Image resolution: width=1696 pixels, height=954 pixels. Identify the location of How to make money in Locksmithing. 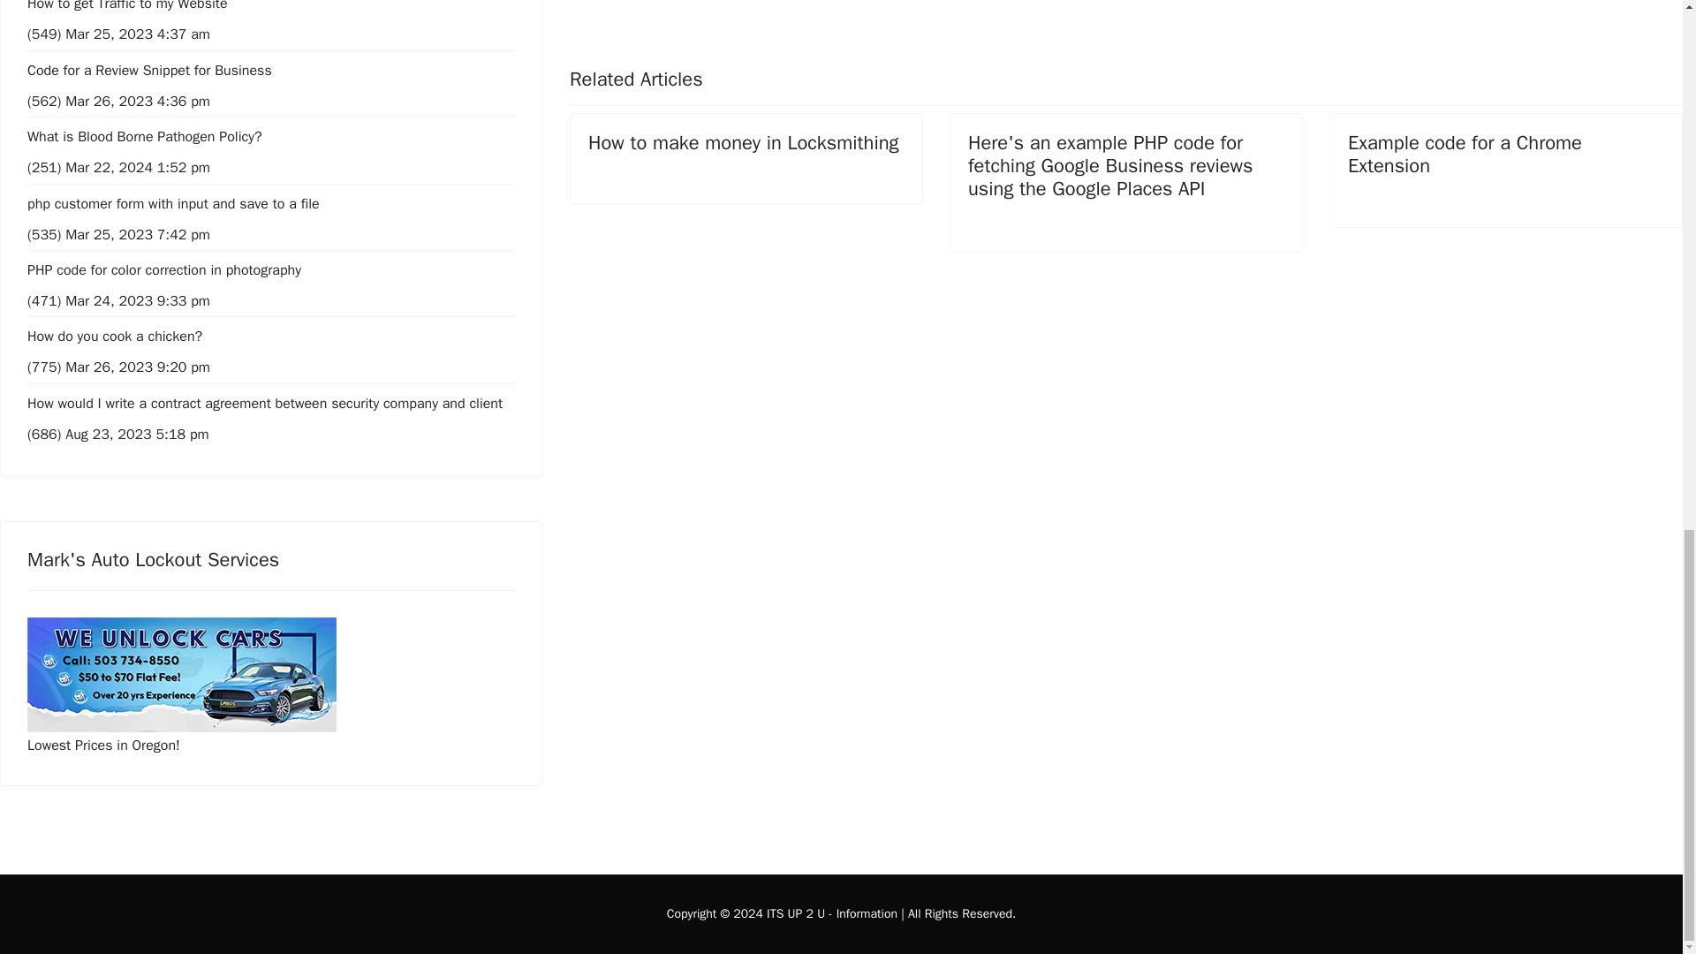
(627, 30).